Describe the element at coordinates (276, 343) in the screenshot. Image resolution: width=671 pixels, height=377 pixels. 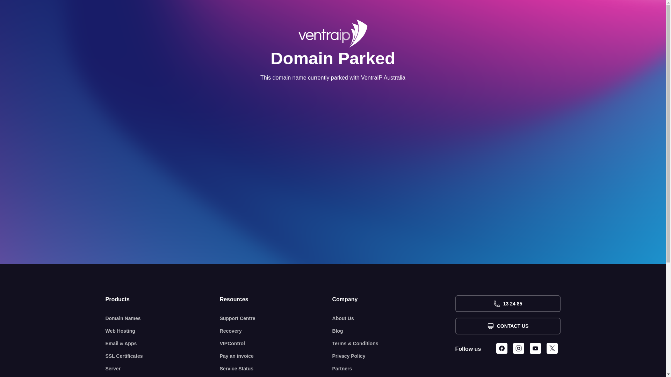
I see `VIPControl` at that location.